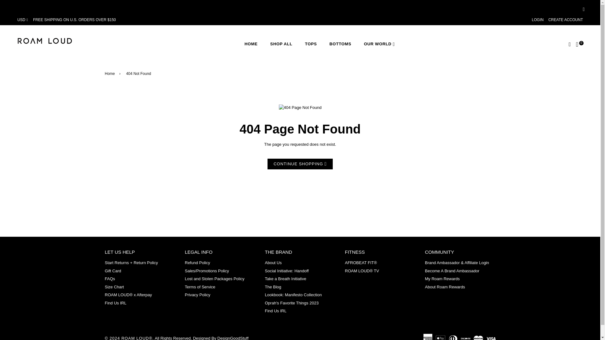 This screenshot has height=340, width=605. I want to click on CREATE ACCOUNT, so click(565, 20).